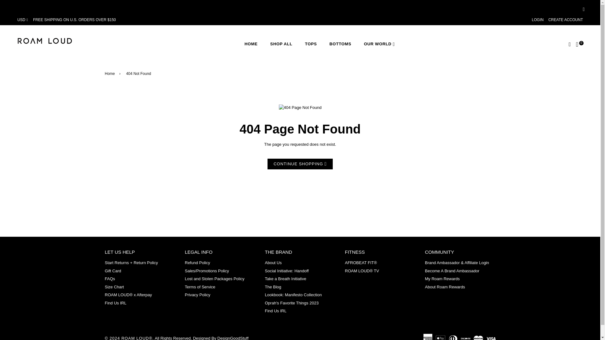 This screenshot has height=340, width=605. I want to click on CREATE ACCOUNT, so click(565, 20).